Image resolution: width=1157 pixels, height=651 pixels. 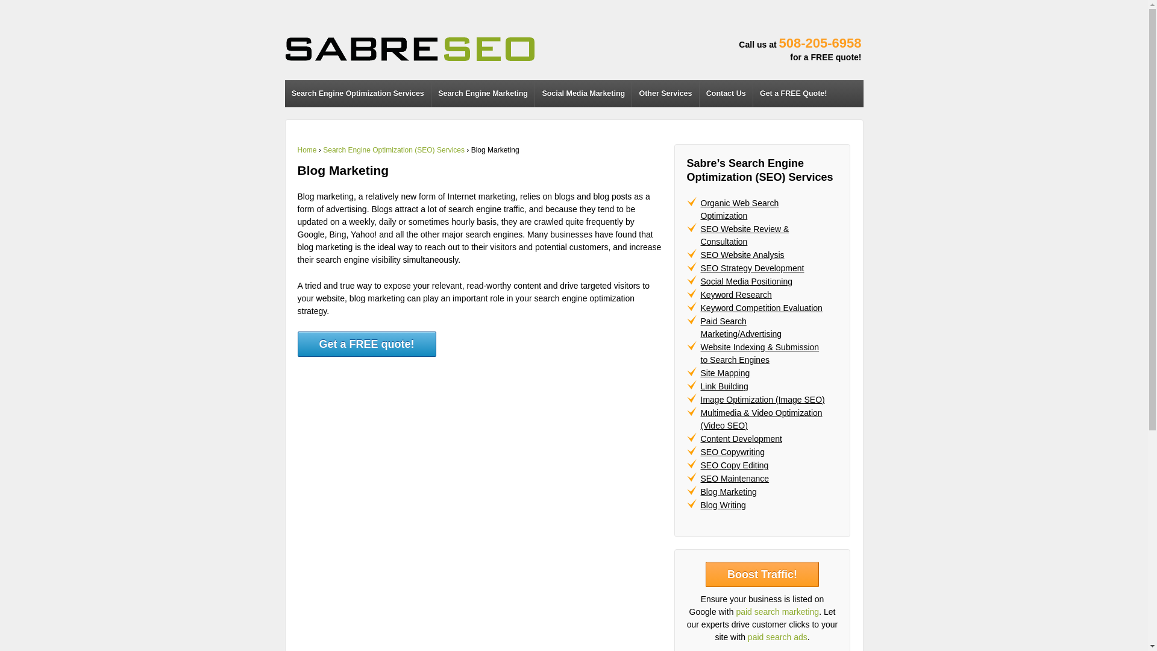 What do you see at coordinates (726, 93) in the screenshot?
I see `Contact Us` at bounding box center [726, 93].